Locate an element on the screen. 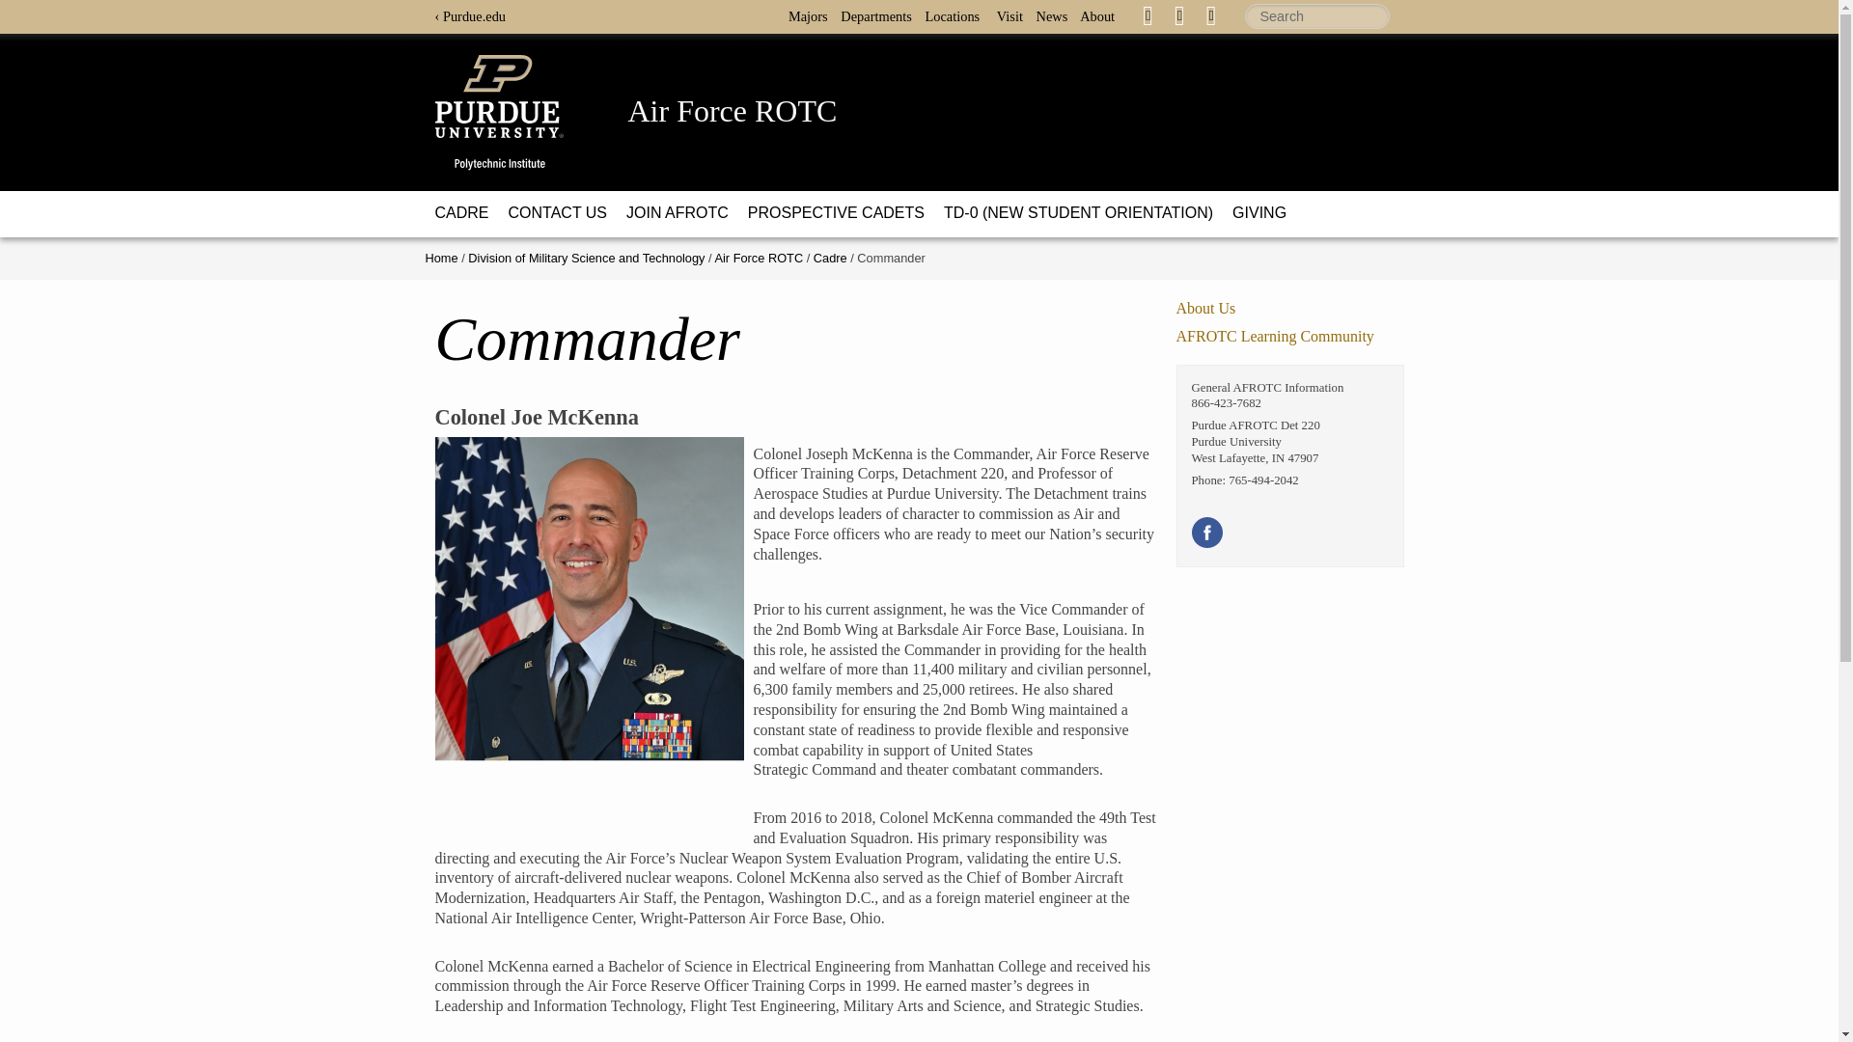 This screenshot has height=1042, width=1853. Air Force ROTC is located at coordinates (732, 110).